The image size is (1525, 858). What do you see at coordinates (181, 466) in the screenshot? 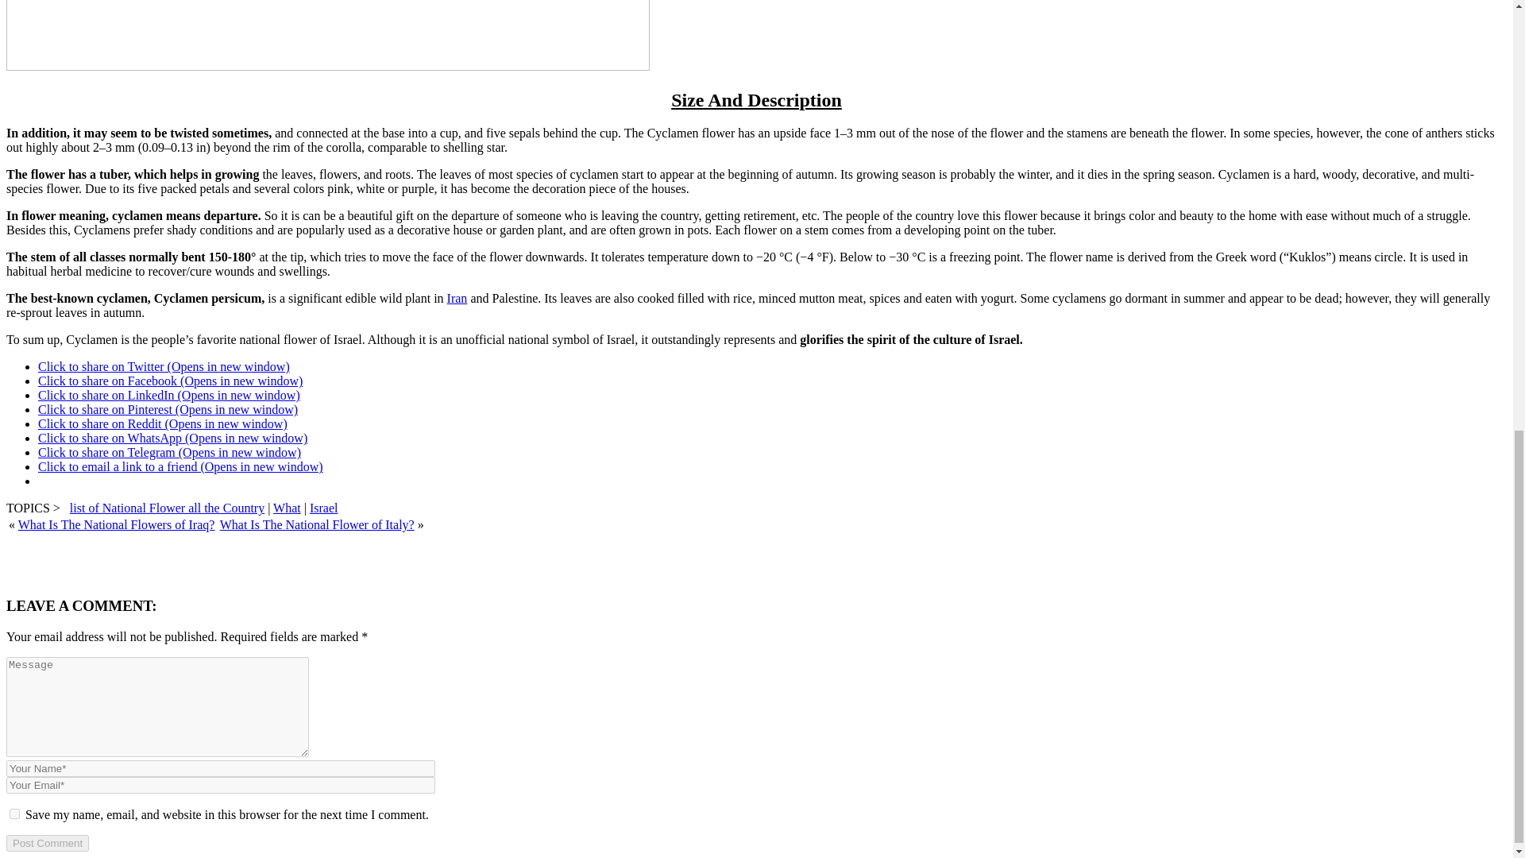
I see `Click to email a link to a friend` at bounding box center [181, 466].